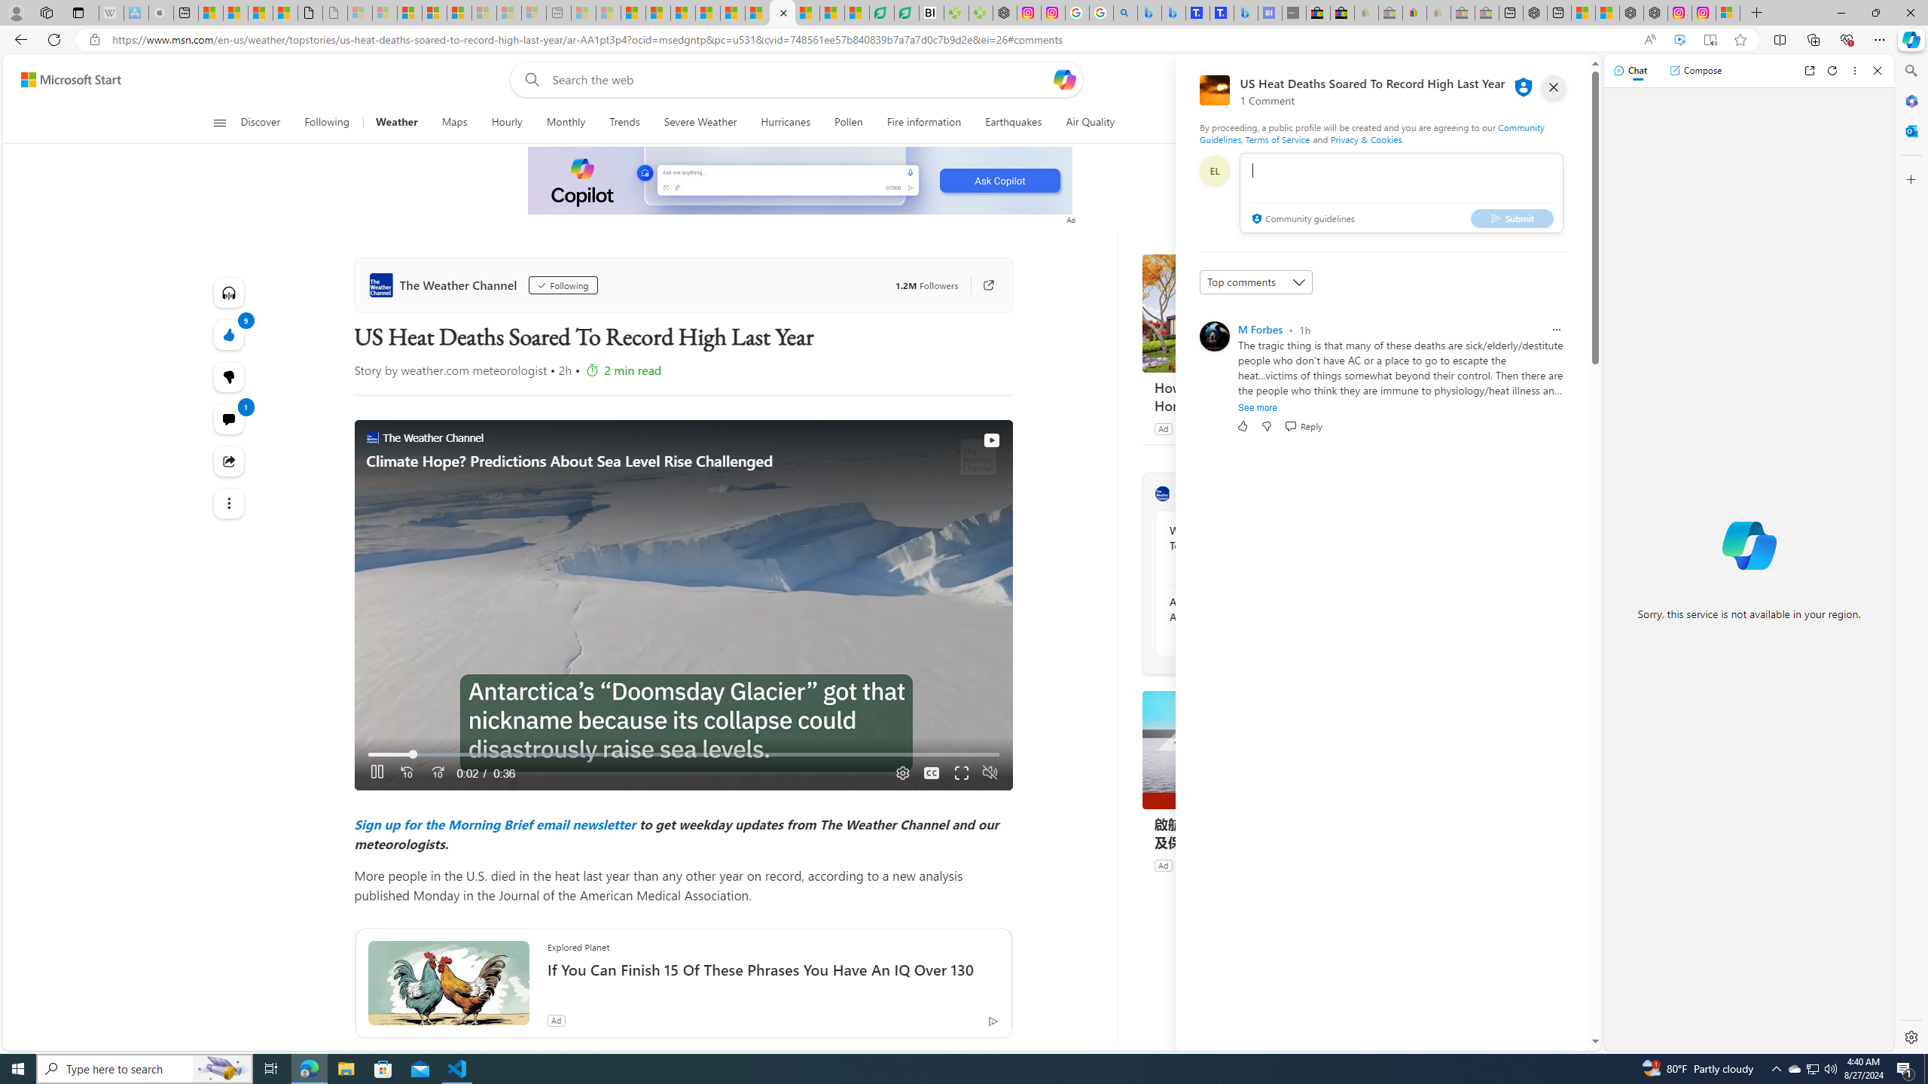  What do you see at coordinates (1149, 13) in the screenshot?
I see `Microsoft Bing Travel - Flights from Hong Kong to Bangkok` at bounding box center [1149, 13].